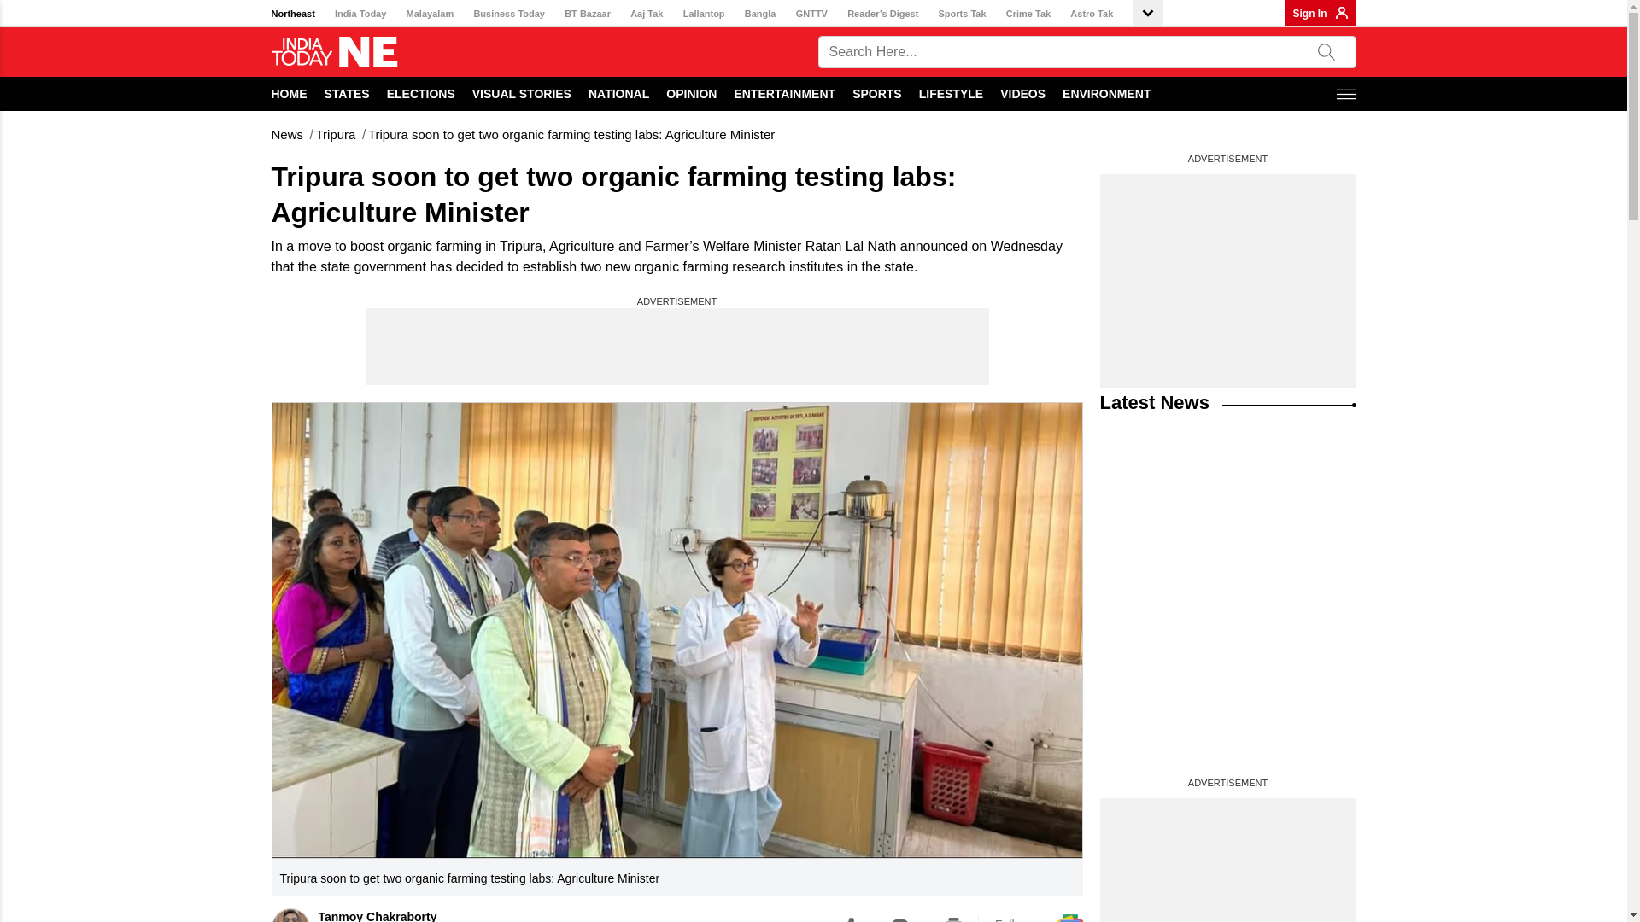 This screenshot has width=1640, height=922. What do you see at coordinates (360, 14) in the screenshot?
I see `India Today` at bounding box center [360, 14].